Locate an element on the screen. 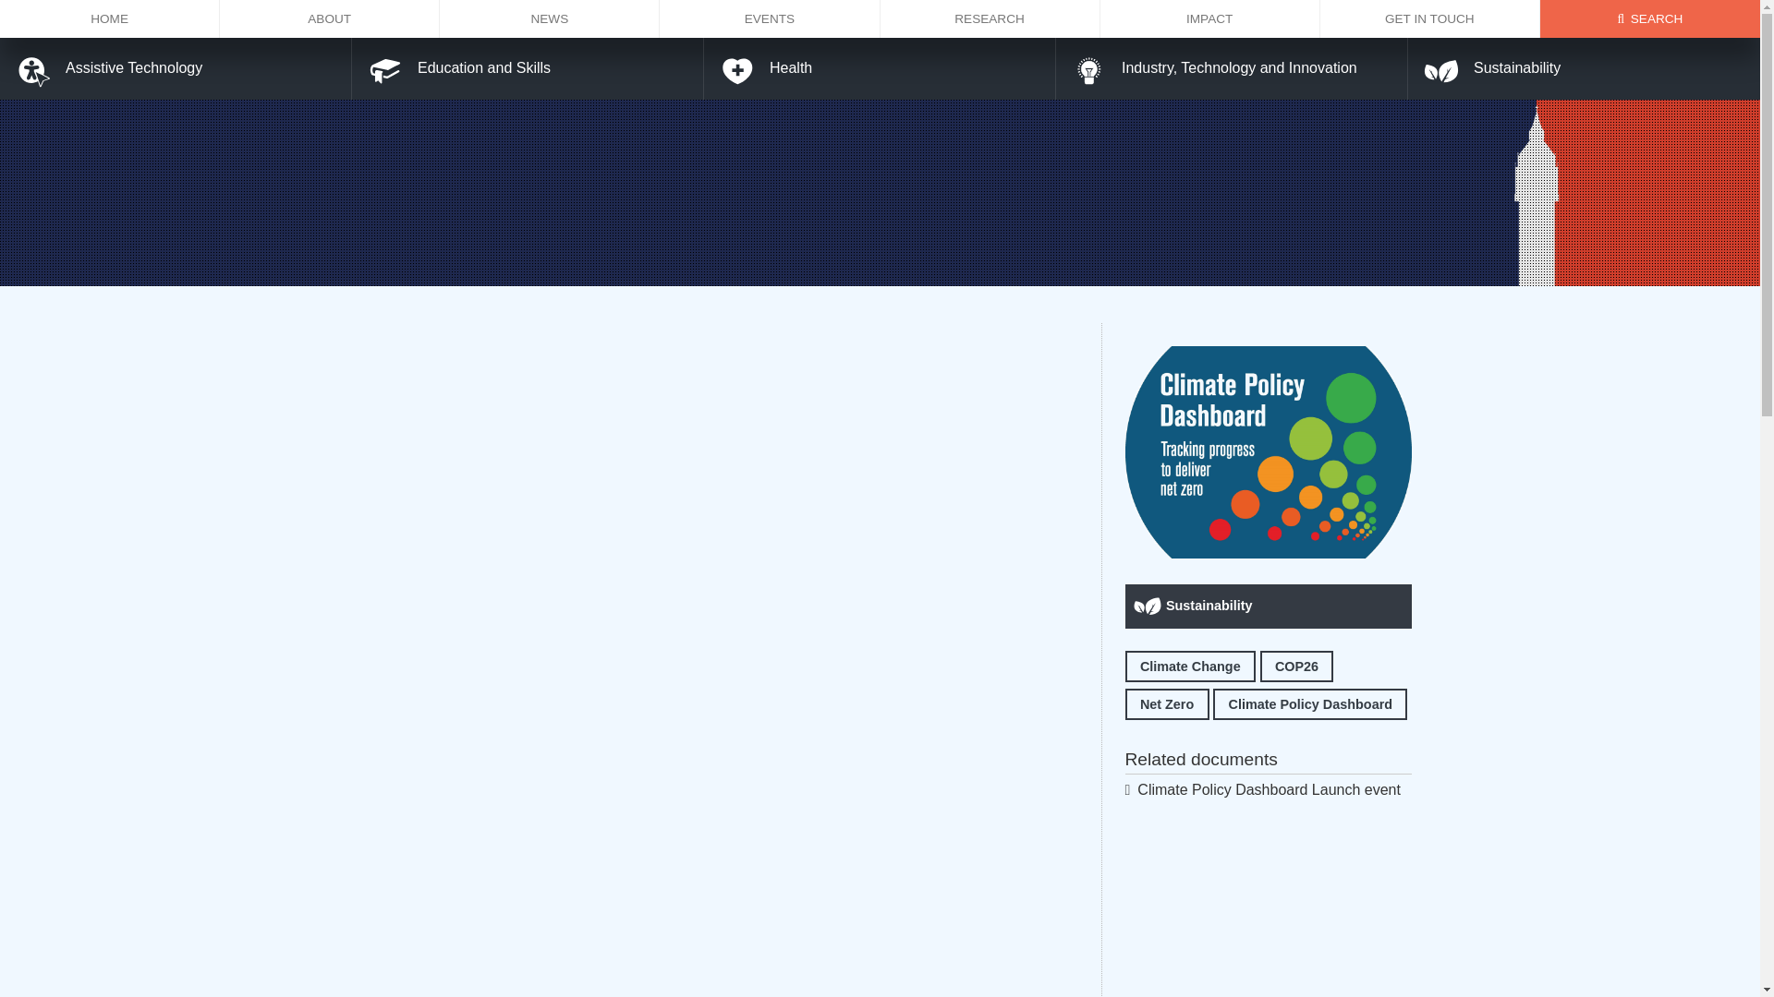 The image size is (1774, 997). Climate Change is located at coordinates (1190, 667).